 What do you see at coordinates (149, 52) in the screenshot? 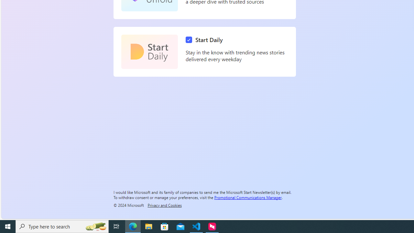
I see `Start Daily` at bounding box center [149, 52].